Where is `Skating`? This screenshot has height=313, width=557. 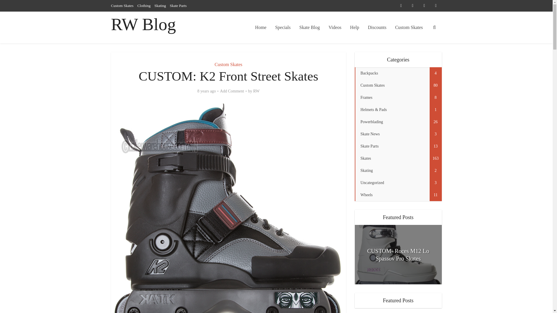 Skating is located at coordinates (160, 6).